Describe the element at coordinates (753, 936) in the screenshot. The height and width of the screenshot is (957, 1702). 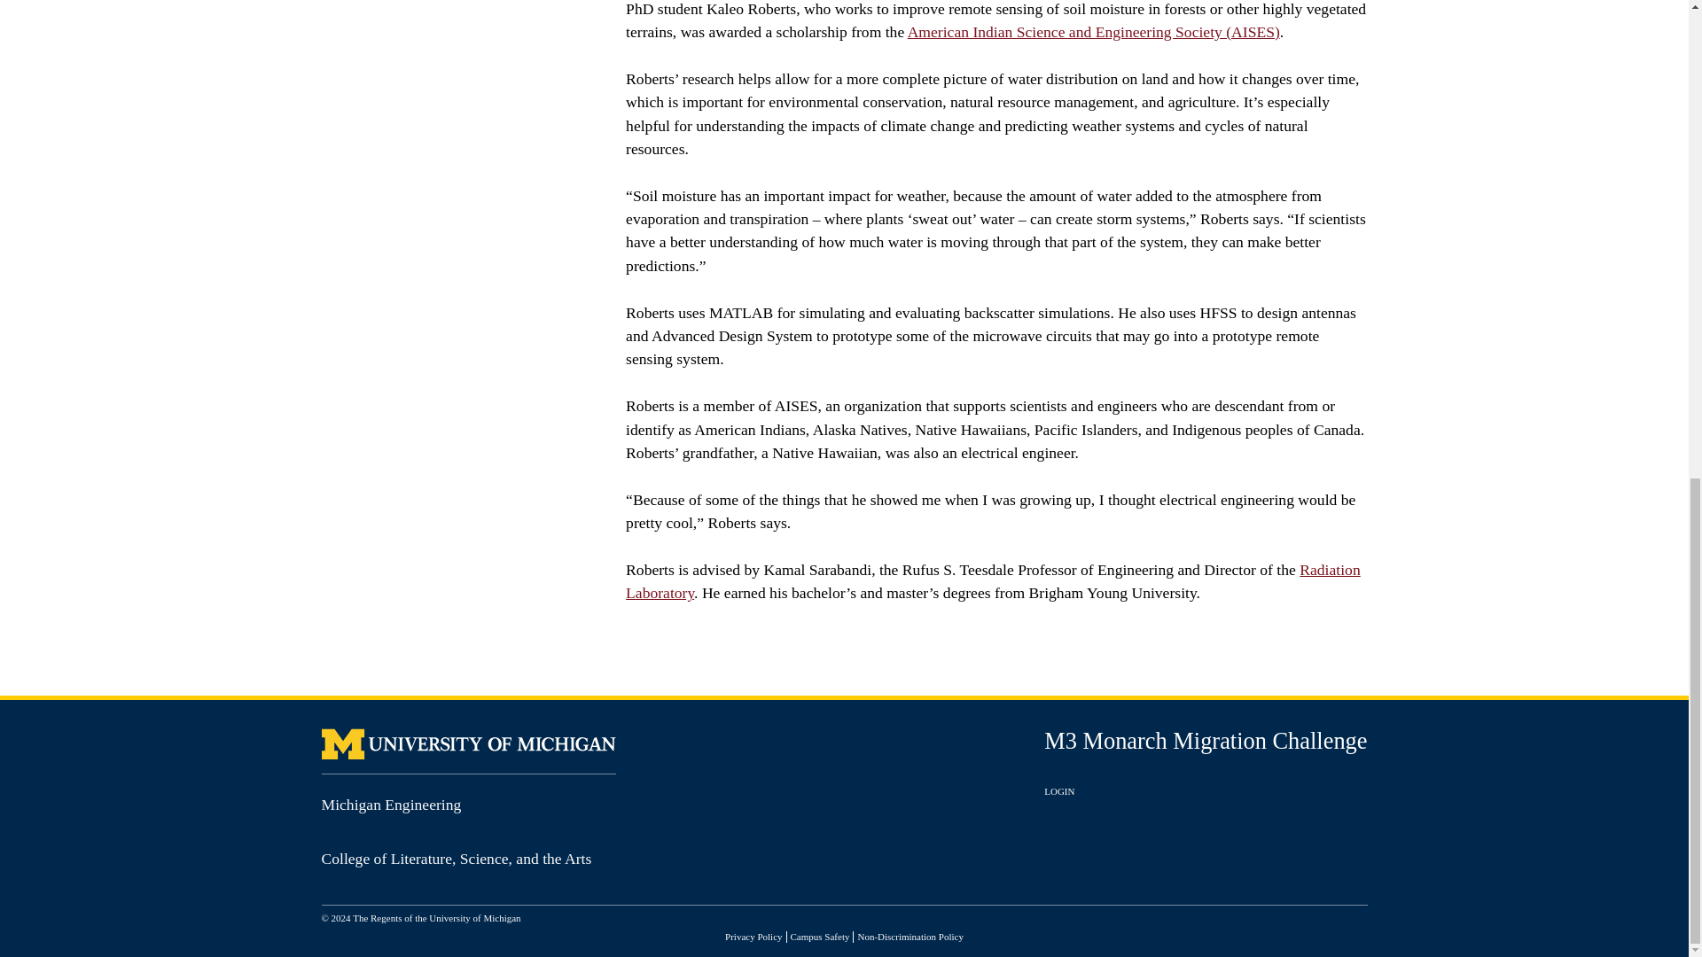
I see `Privacy Policy` at that location.